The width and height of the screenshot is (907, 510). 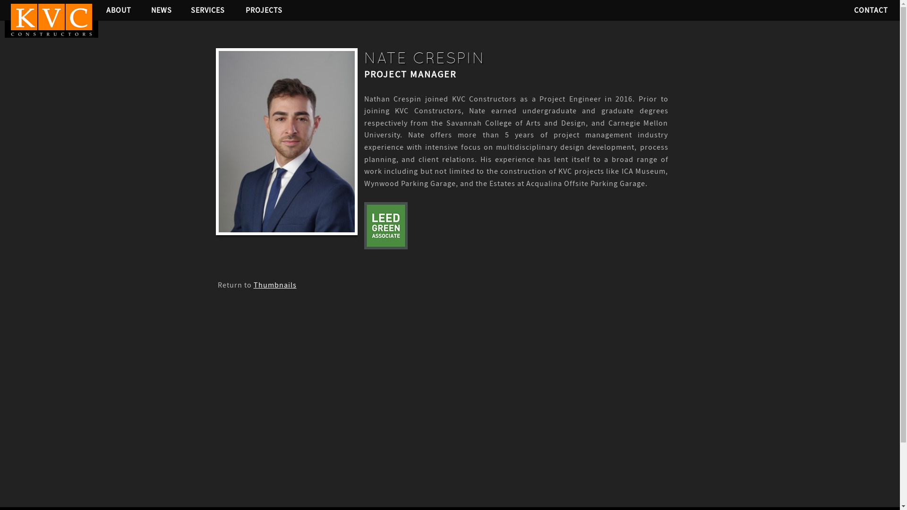 I want to click on CONTACT, so click(x=868, y=10).